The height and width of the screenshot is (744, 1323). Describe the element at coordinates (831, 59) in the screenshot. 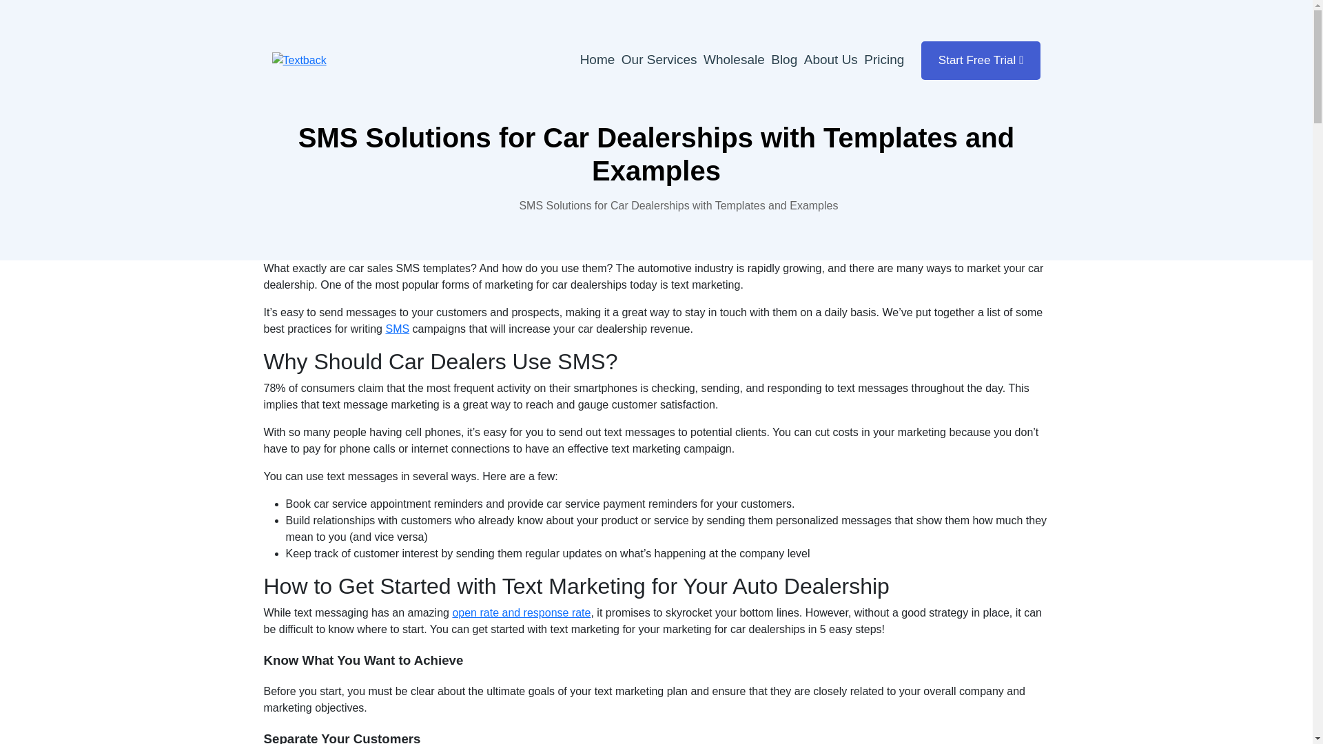

I see `About Us` at that location.